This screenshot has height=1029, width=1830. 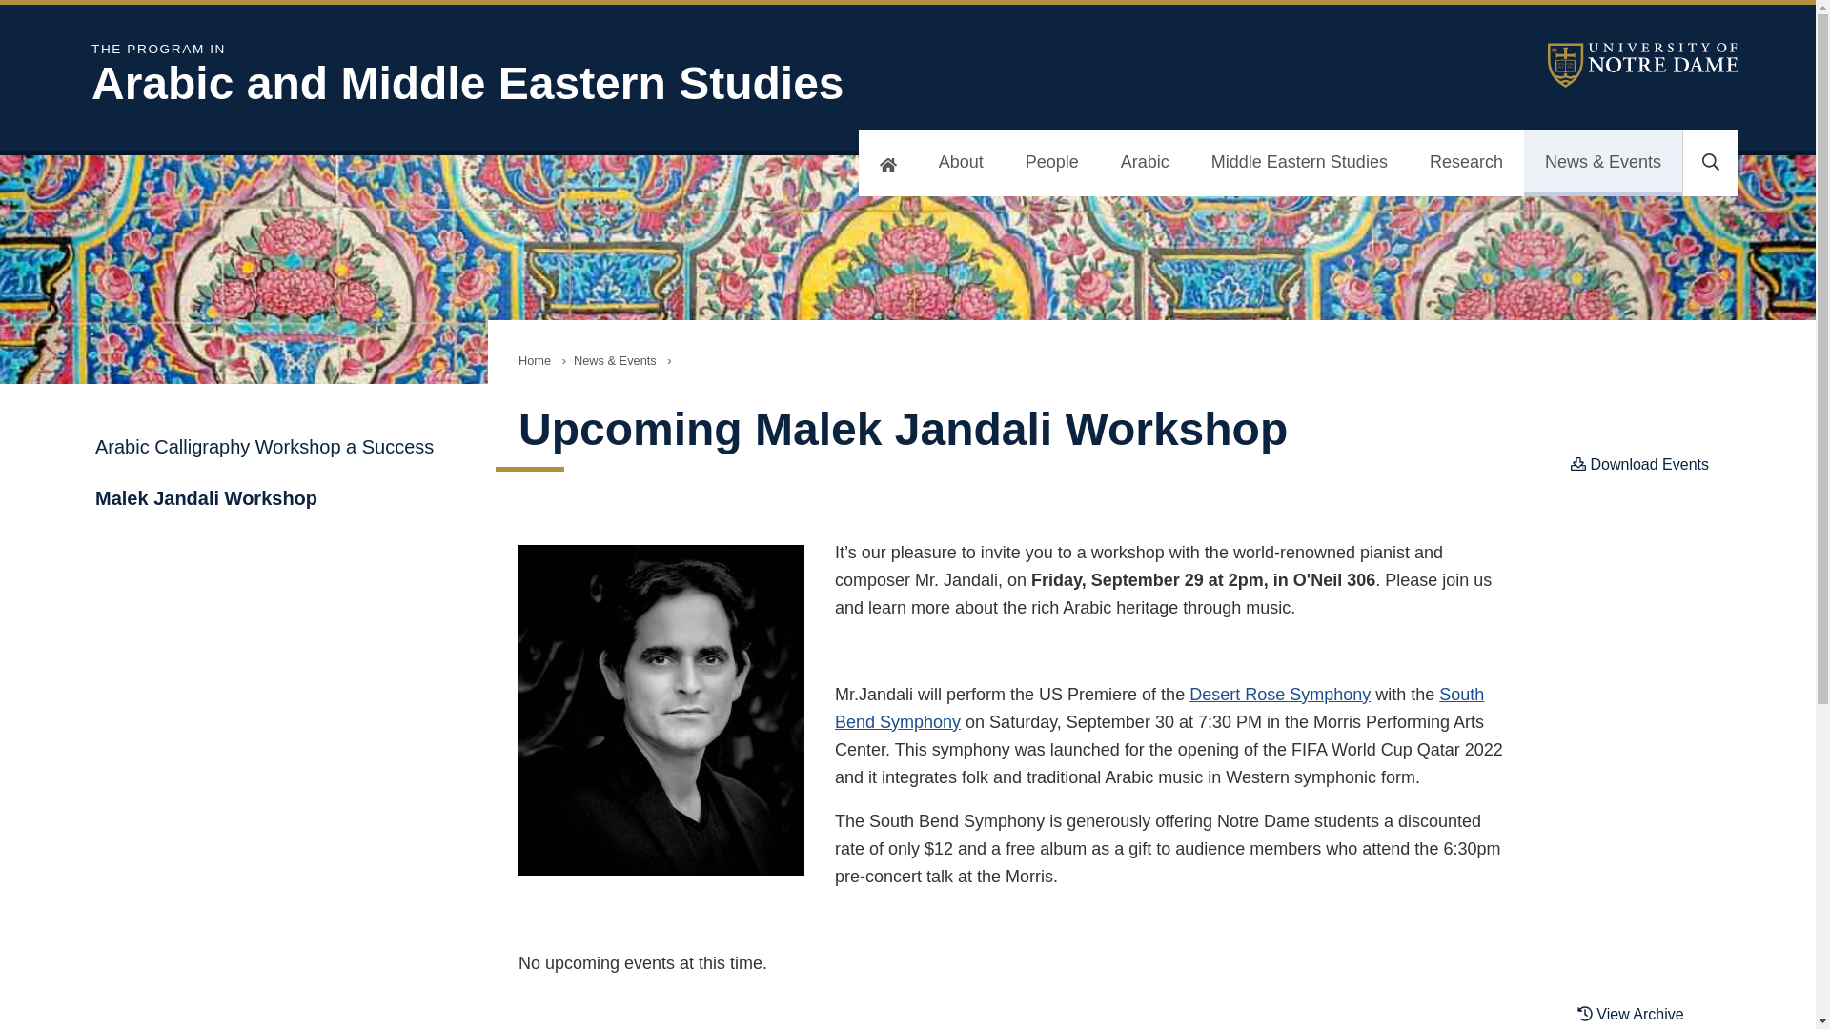 What do you see at coordinates (1052, 163) in the screenshot?
I see `View Archive` at bounding box center [1052, 163].